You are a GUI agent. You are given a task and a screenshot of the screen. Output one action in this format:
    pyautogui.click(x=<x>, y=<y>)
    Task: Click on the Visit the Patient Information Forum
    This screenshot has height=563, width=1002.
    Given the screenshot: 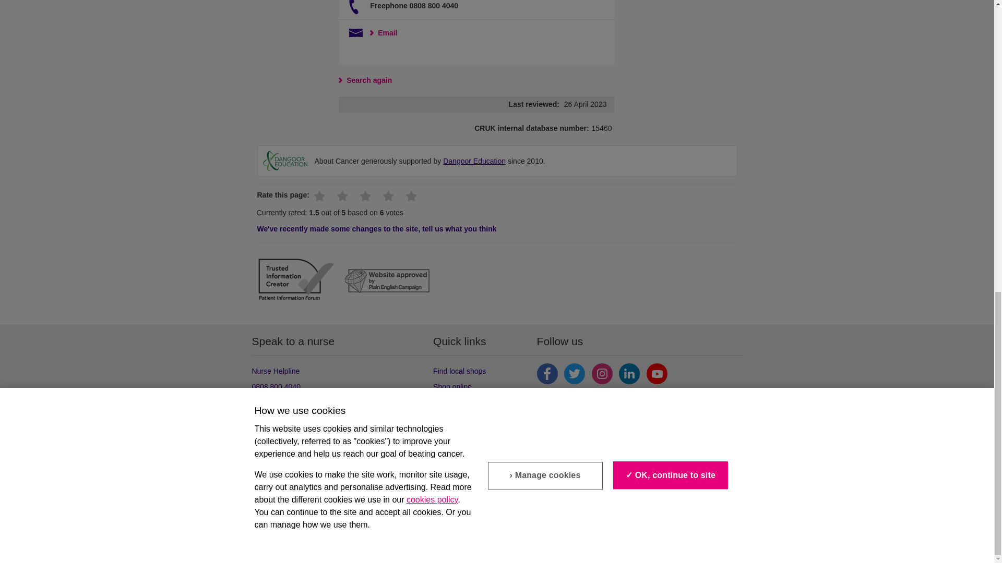 What is the action you would take?
    pyautogui.click(x=295, y=281)
    